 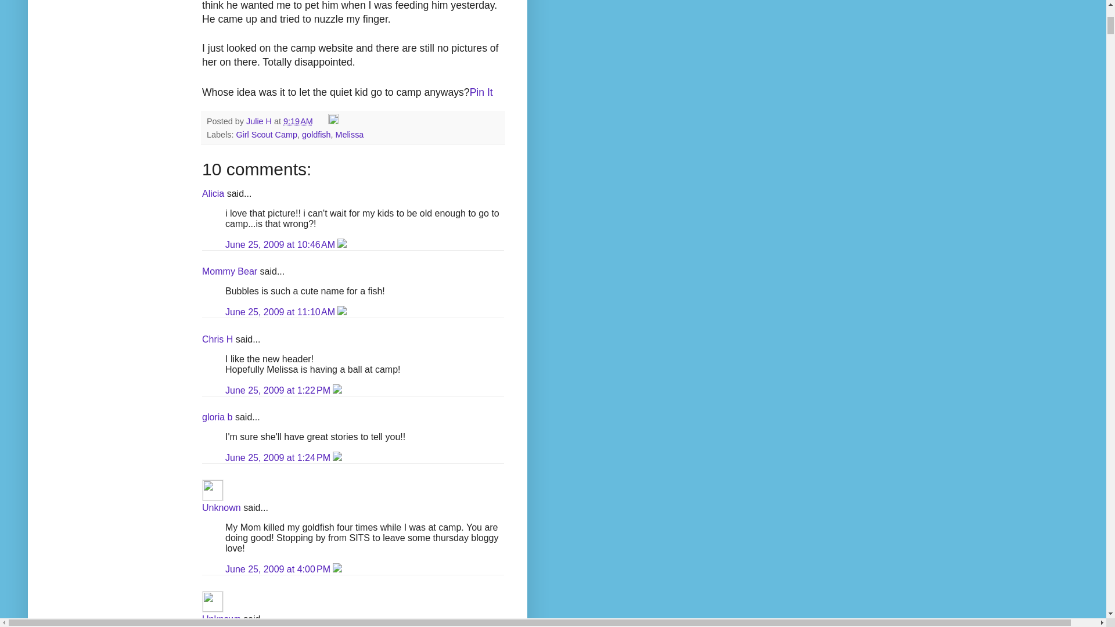 What do you see at coordinates (221, 507) in the screenshot?
I see `Unknown` at bounding box center [221, 507].